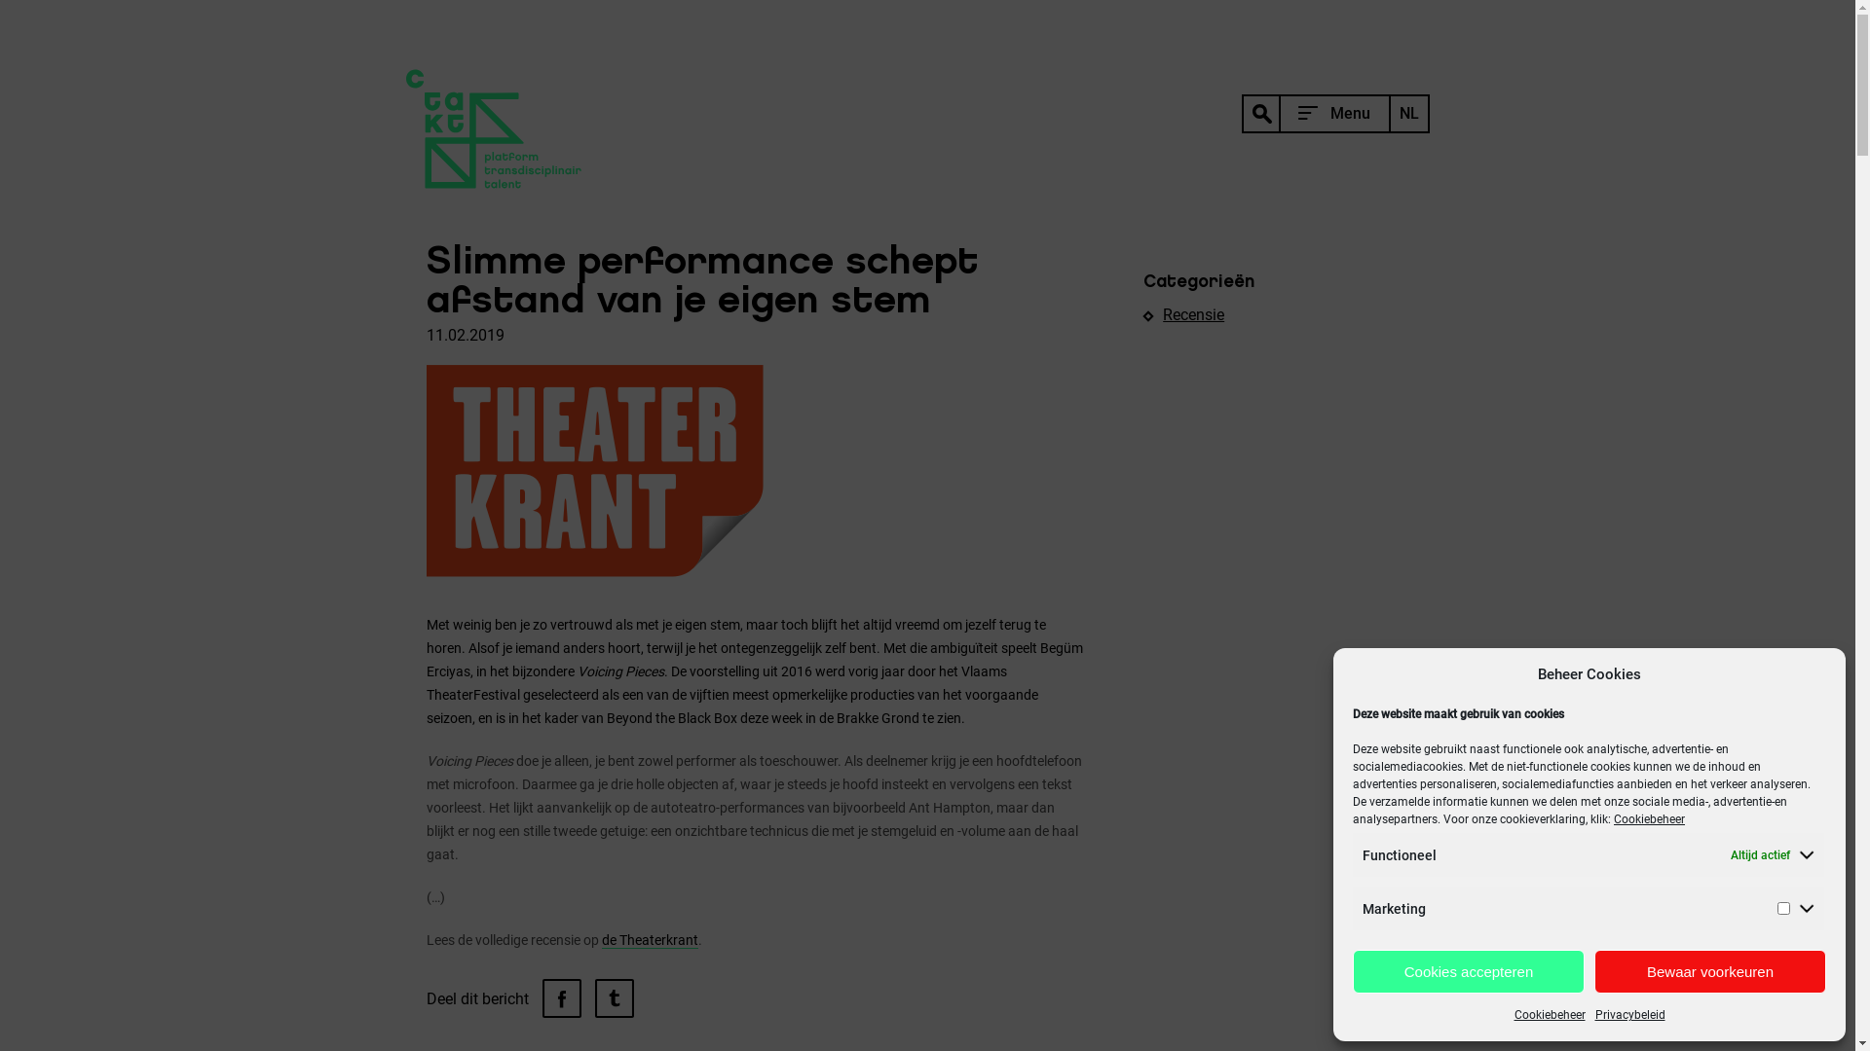 This screenshot has width=1870, height=1051. I want to click on Privacybeleid, so click(1630, 1015).